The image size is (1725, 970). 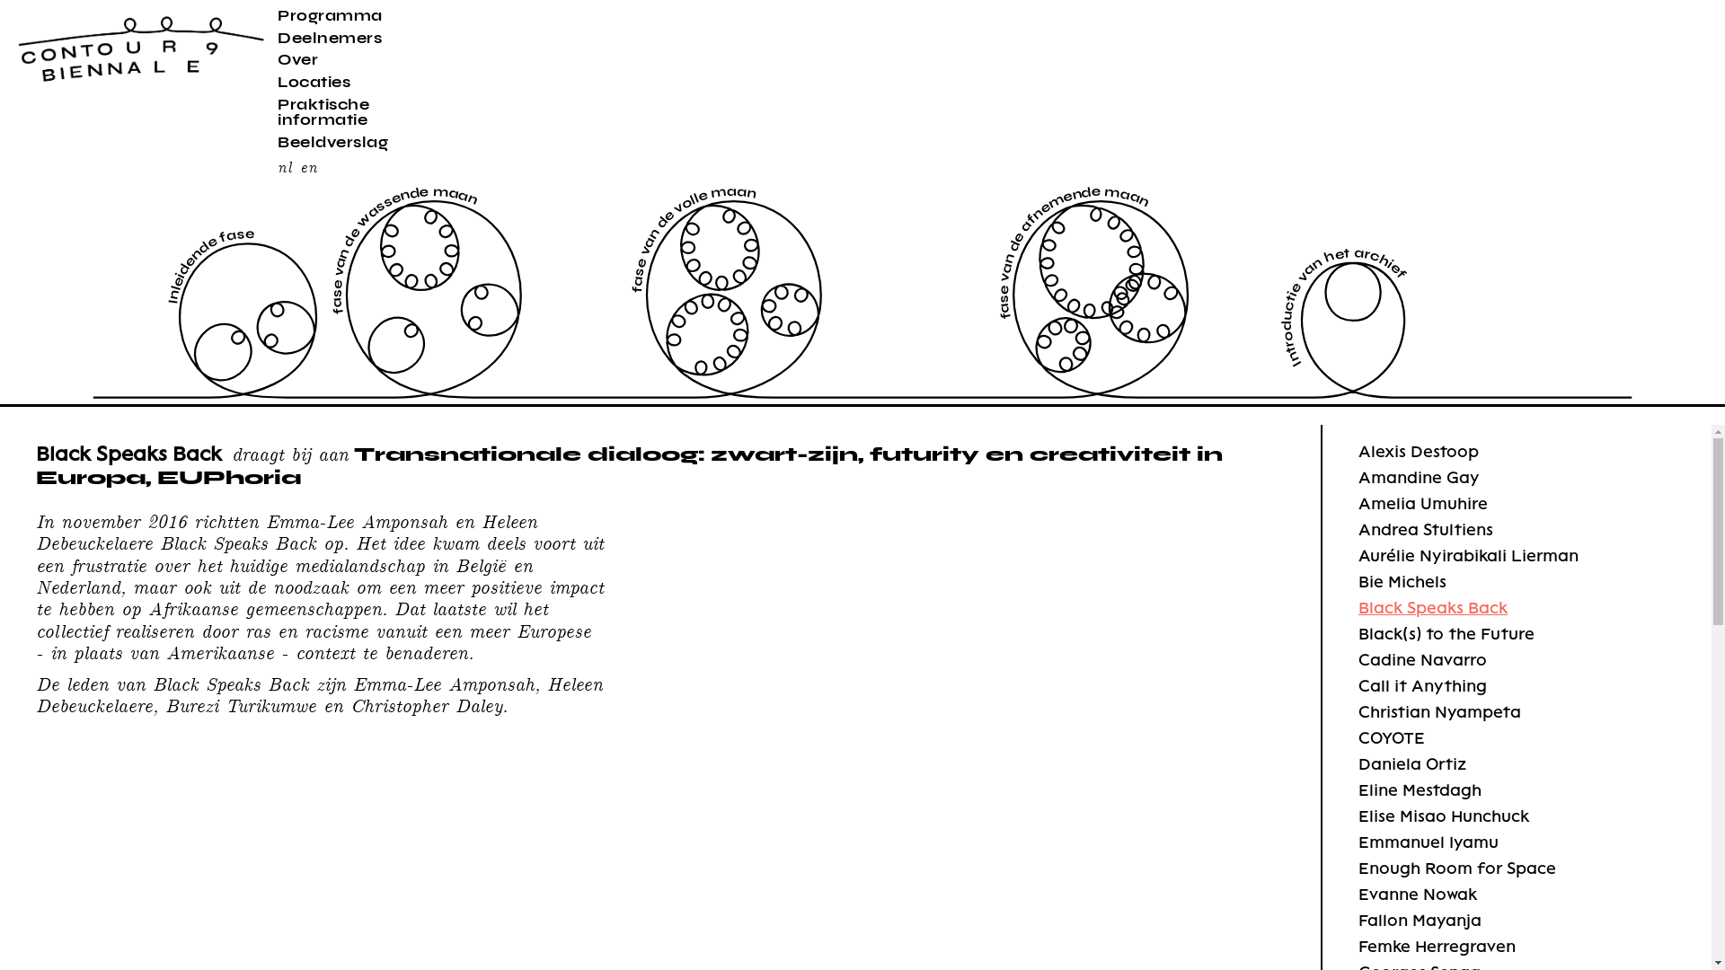 I want to click on Enough Room for Space, so click(x=1457, y=868).